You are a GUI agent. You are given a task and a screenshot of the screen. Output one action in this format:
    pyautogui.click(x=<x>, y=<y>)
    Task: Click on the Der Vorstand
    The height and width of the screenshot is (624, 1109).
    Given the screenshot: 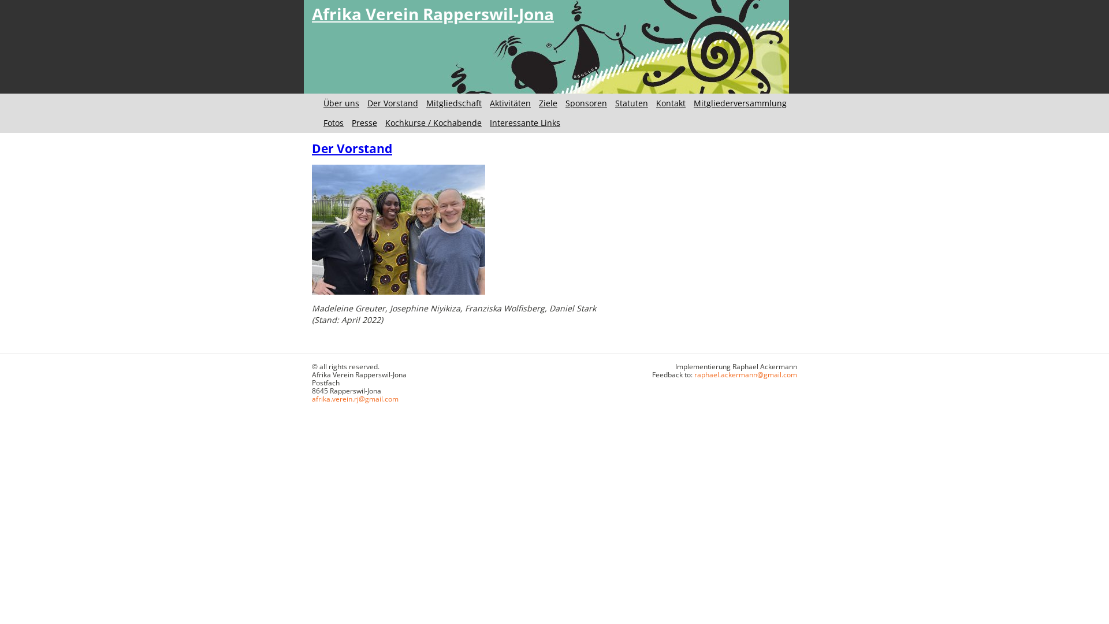 What is the action you would take?
    pyautogui.click(x=393, y=103)
    